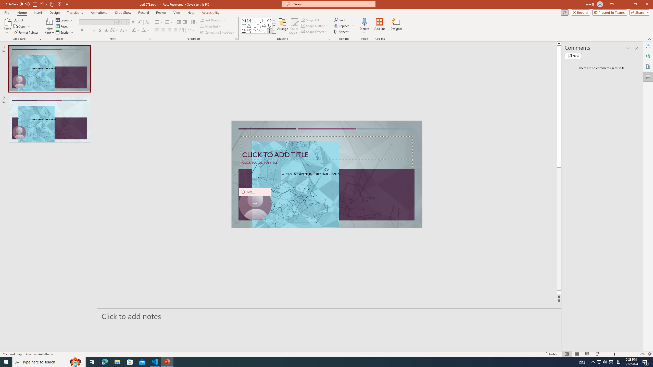  Describe the element at coordinates (339, 20) in the screenshot. I see `Find...` at that location.